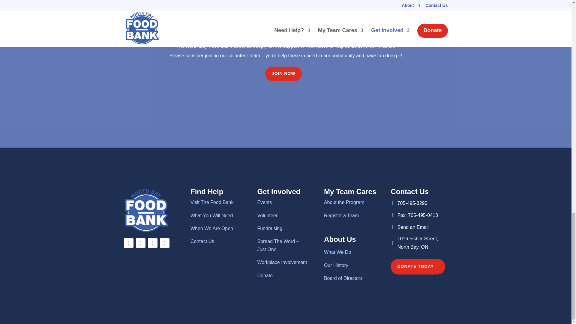 The height and width of the screenshot is (324, 576). What do you see at coordinates (212, 202) in the screenshot?
I see `Visit The Food Bank` at bounding box center [212, 202].